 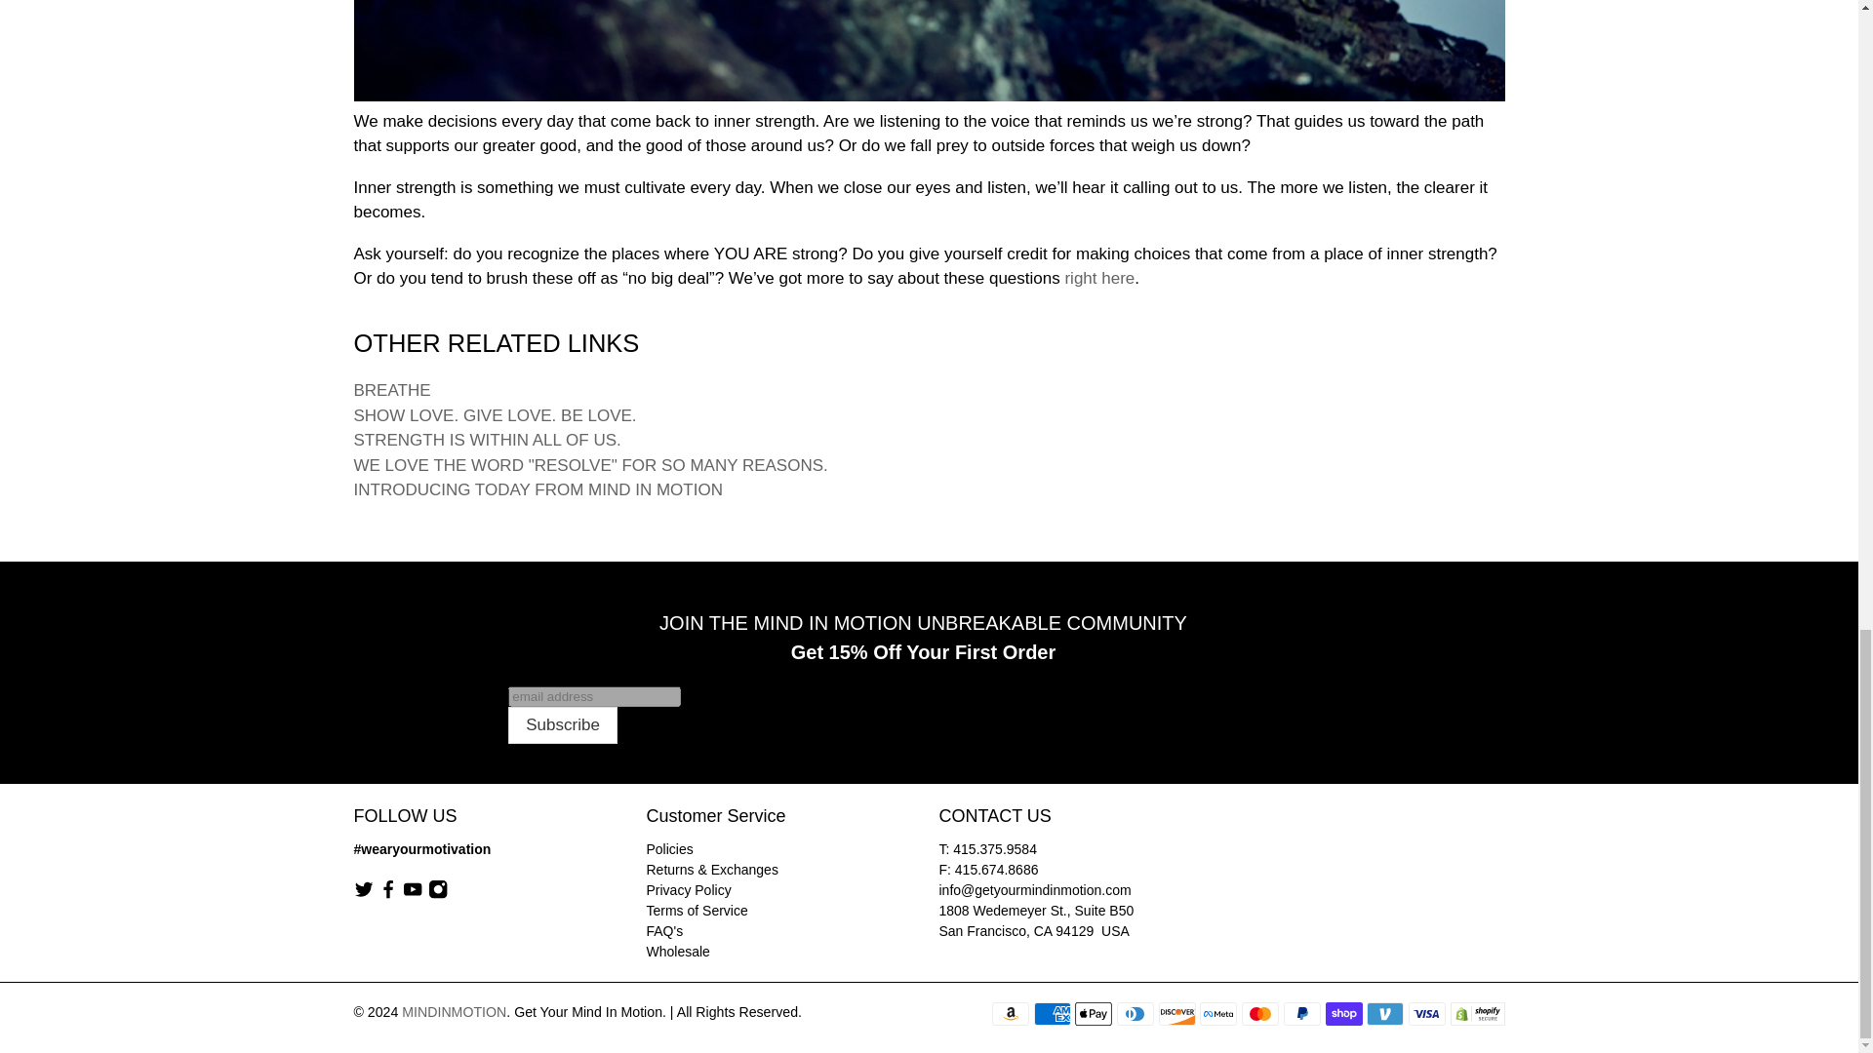 I want to click on This online store is secured by Shopify, so click(x=1477, y=1020).